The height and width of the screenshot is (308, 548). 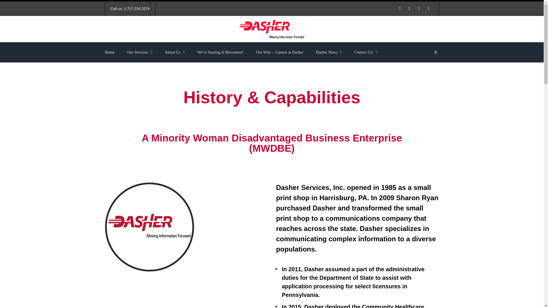 I want to click on Dasher Services, Inc., so click(x=272, y=29).